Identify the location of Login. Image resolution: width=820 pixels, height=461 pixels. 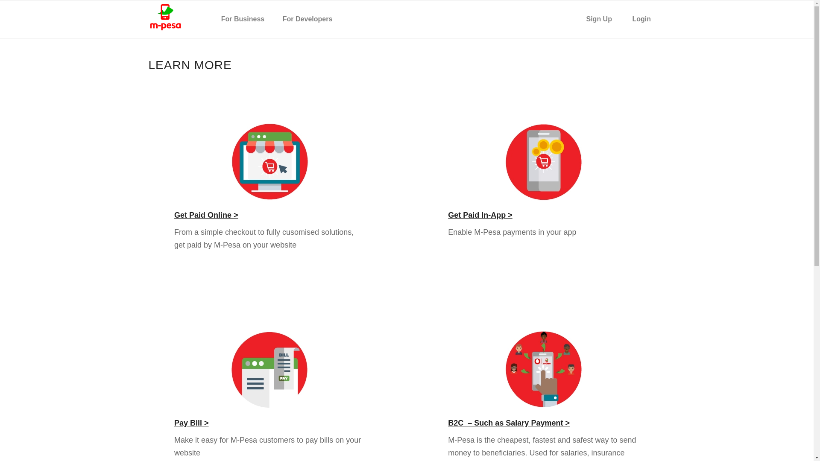
(646, 19).